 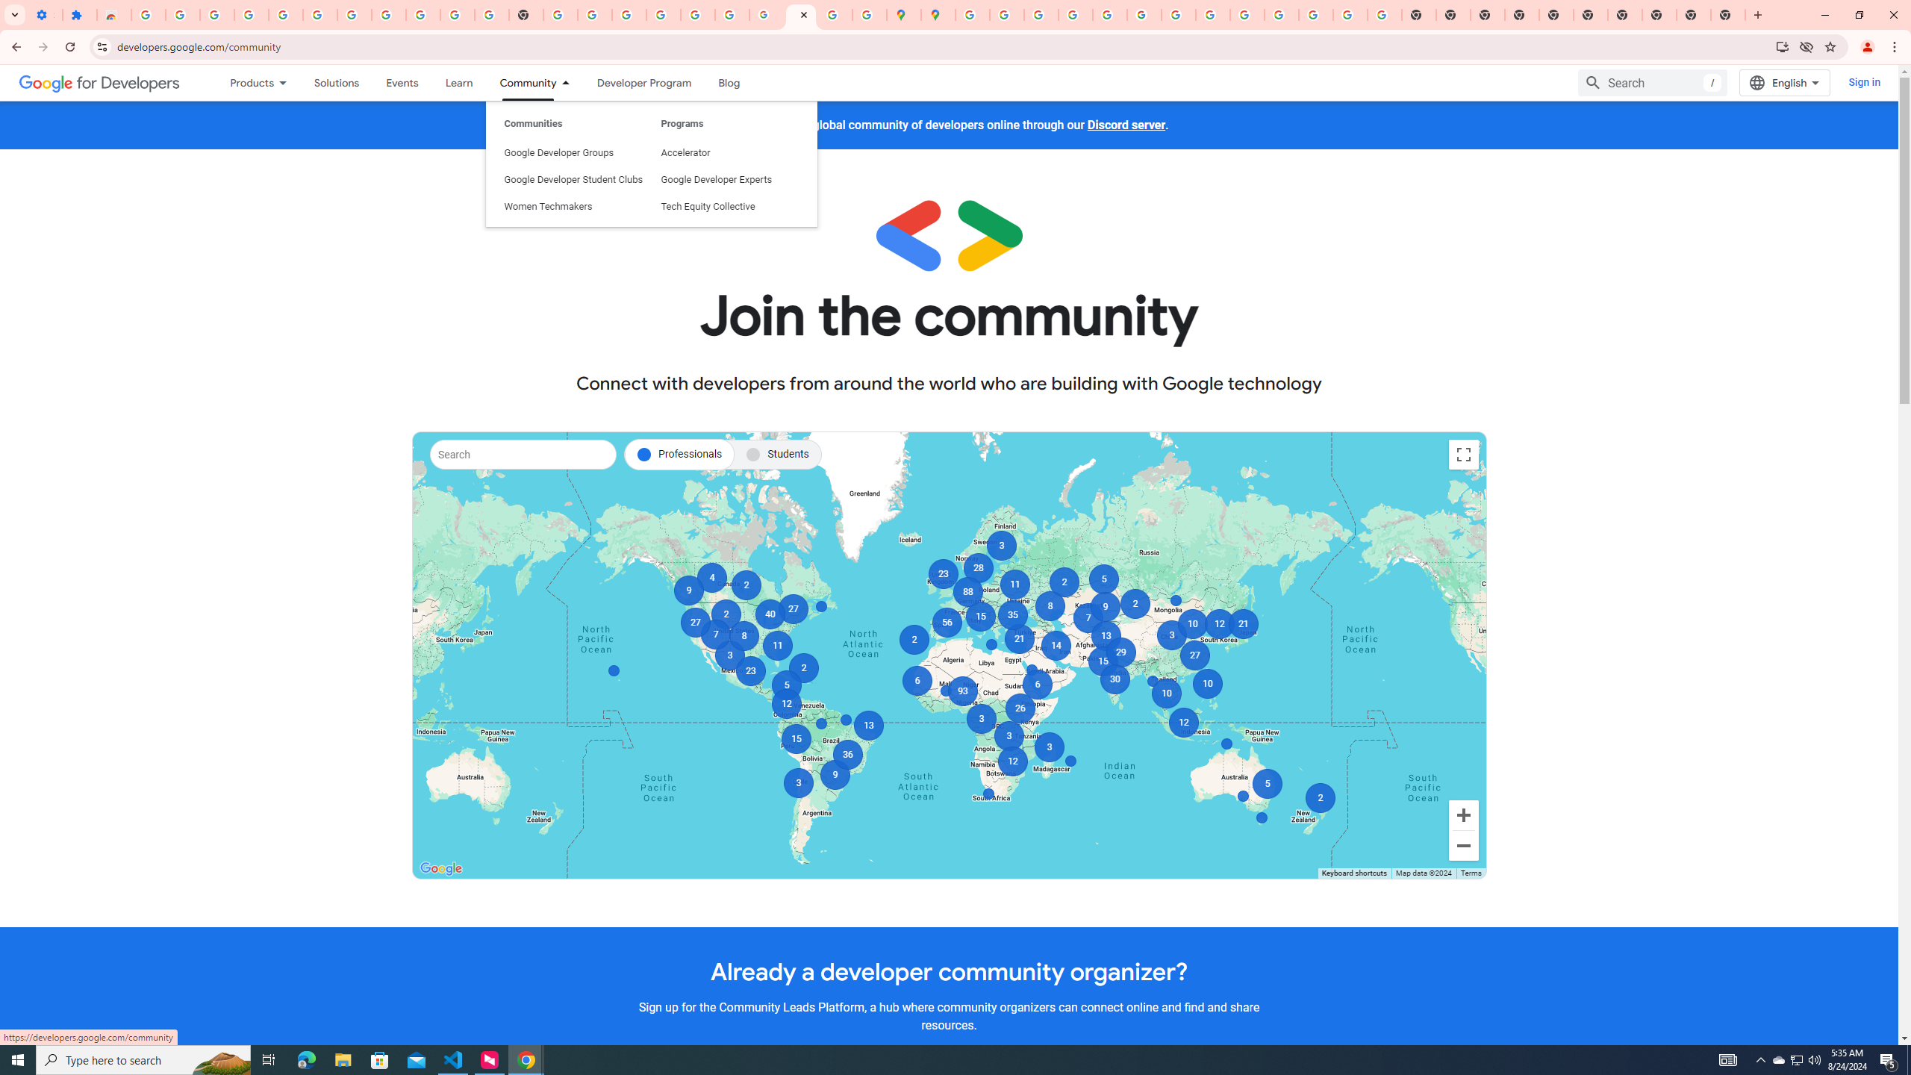 I want to click on 28, so click(x=978, y=567).